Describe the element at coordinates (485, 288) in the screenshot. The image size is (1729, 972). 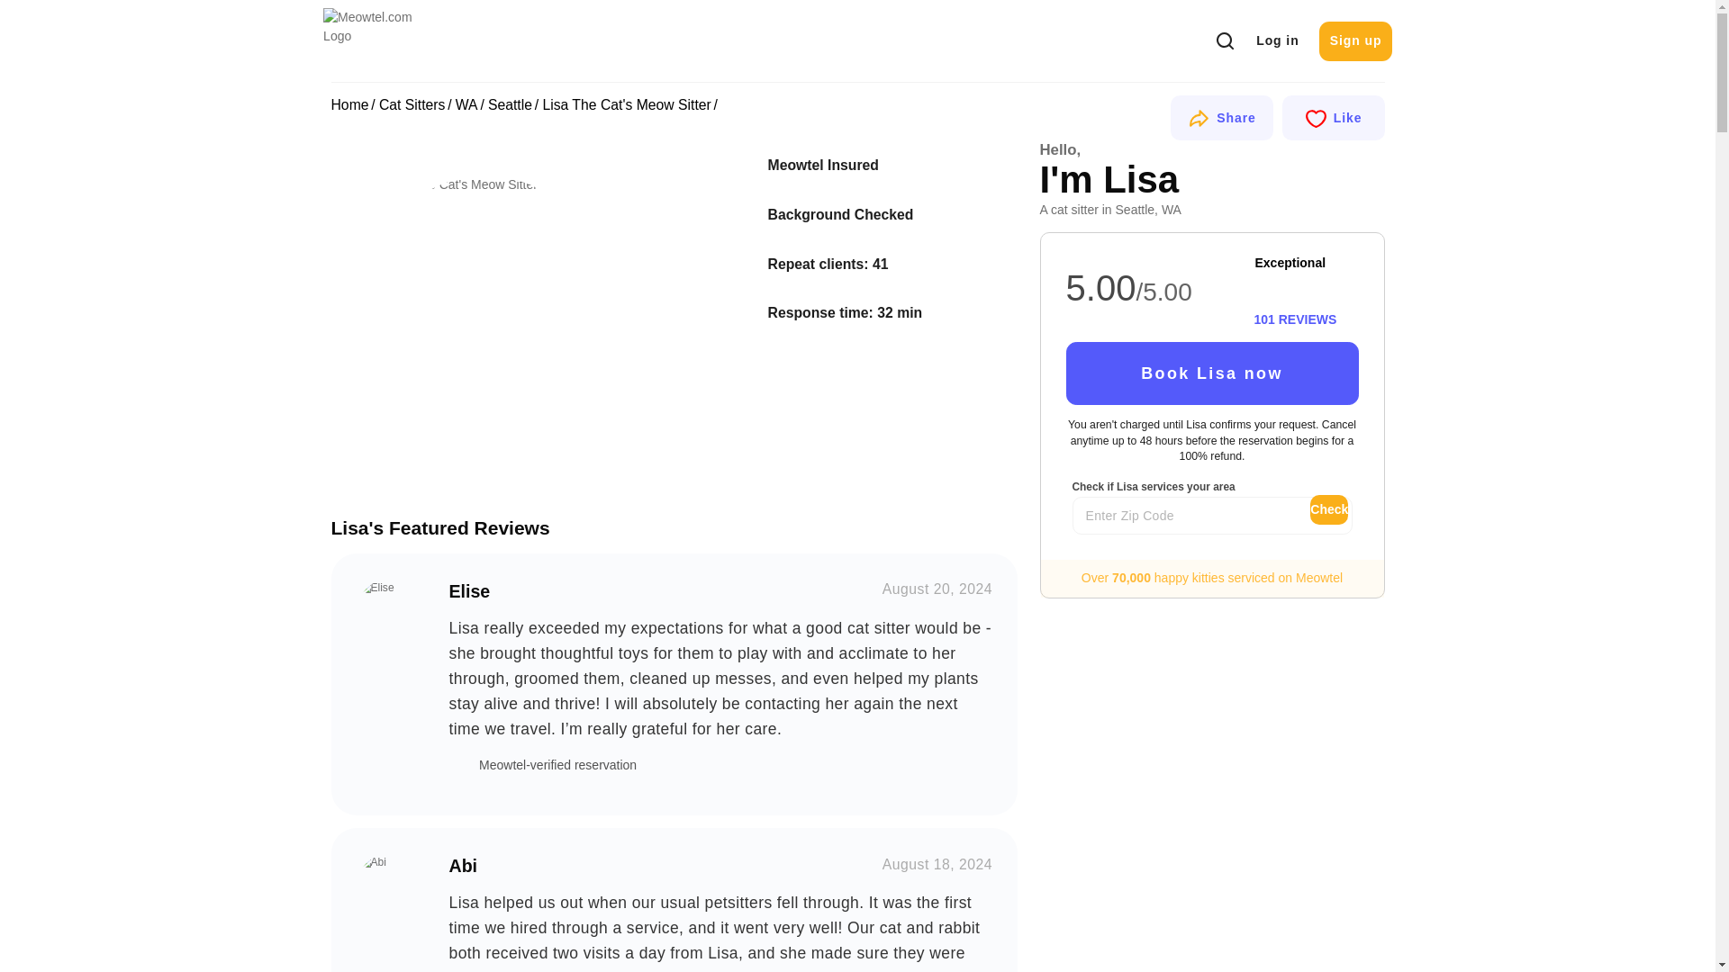
I see `Lisa The Cat's Meow Sitter` at that location.